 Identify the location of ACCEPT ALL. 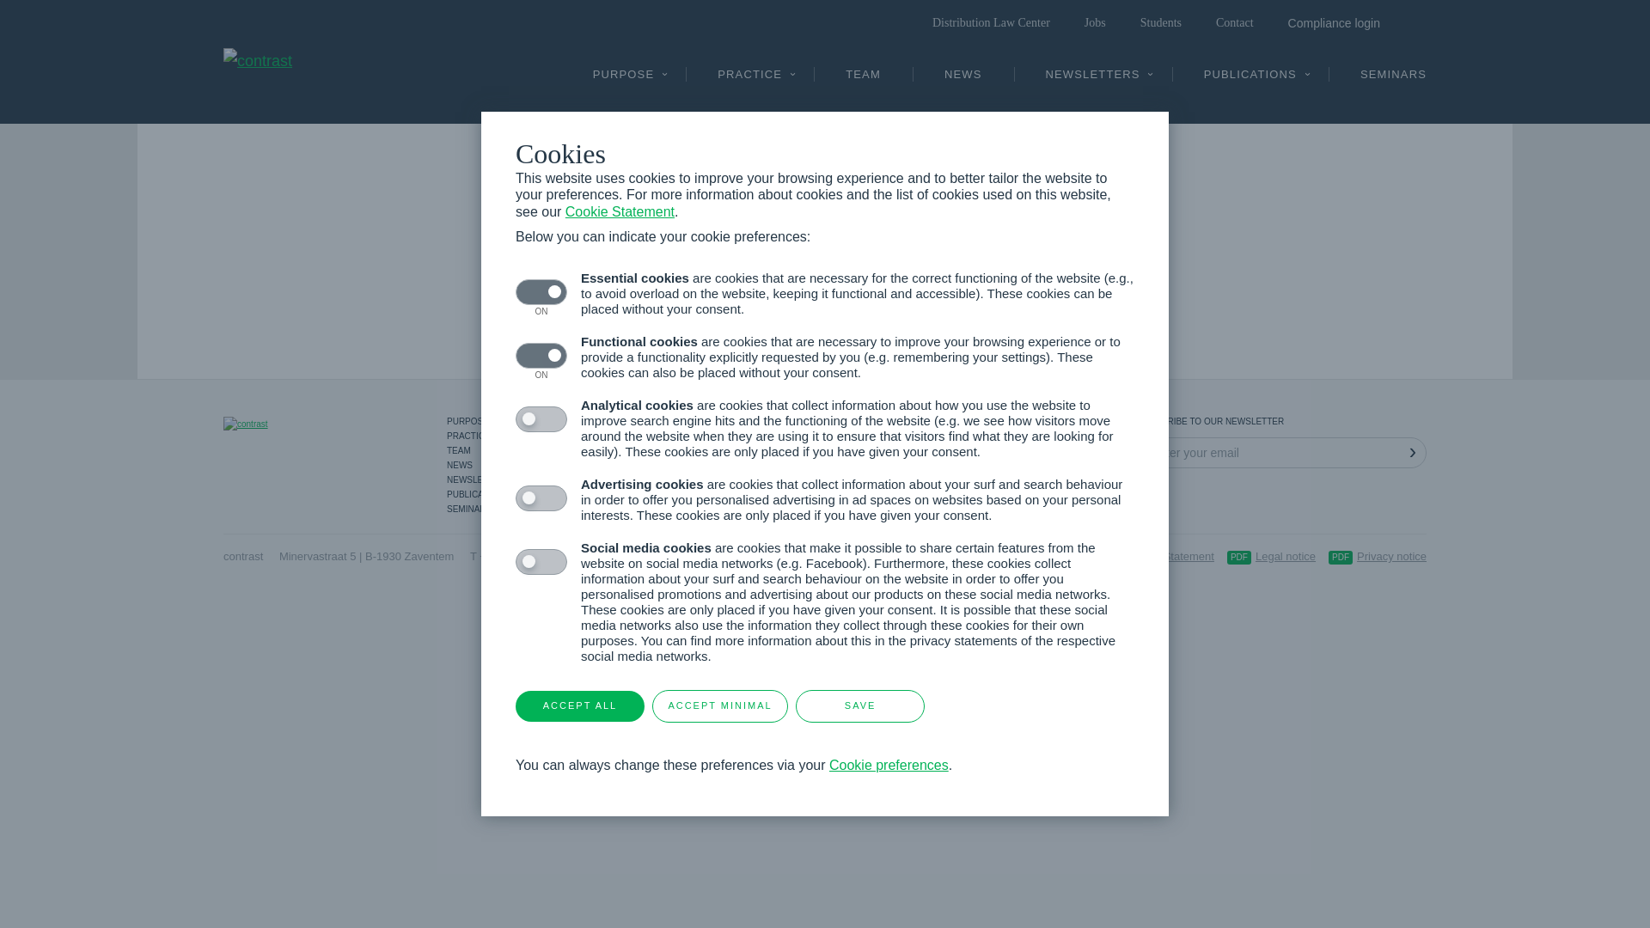
(580, 706).